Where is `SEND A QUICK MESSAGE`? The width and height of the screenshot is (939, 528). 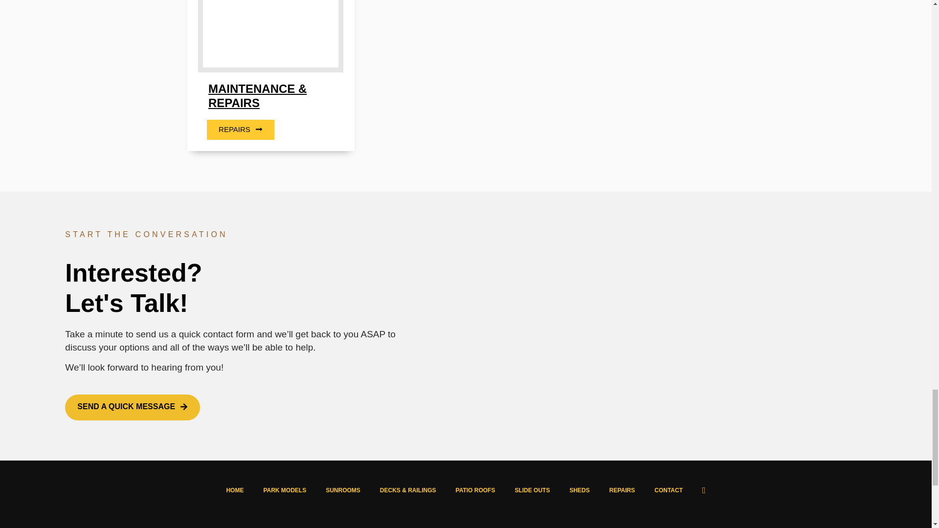
SEND A QUICK MESSAGE is located at coordinates (132, 407).